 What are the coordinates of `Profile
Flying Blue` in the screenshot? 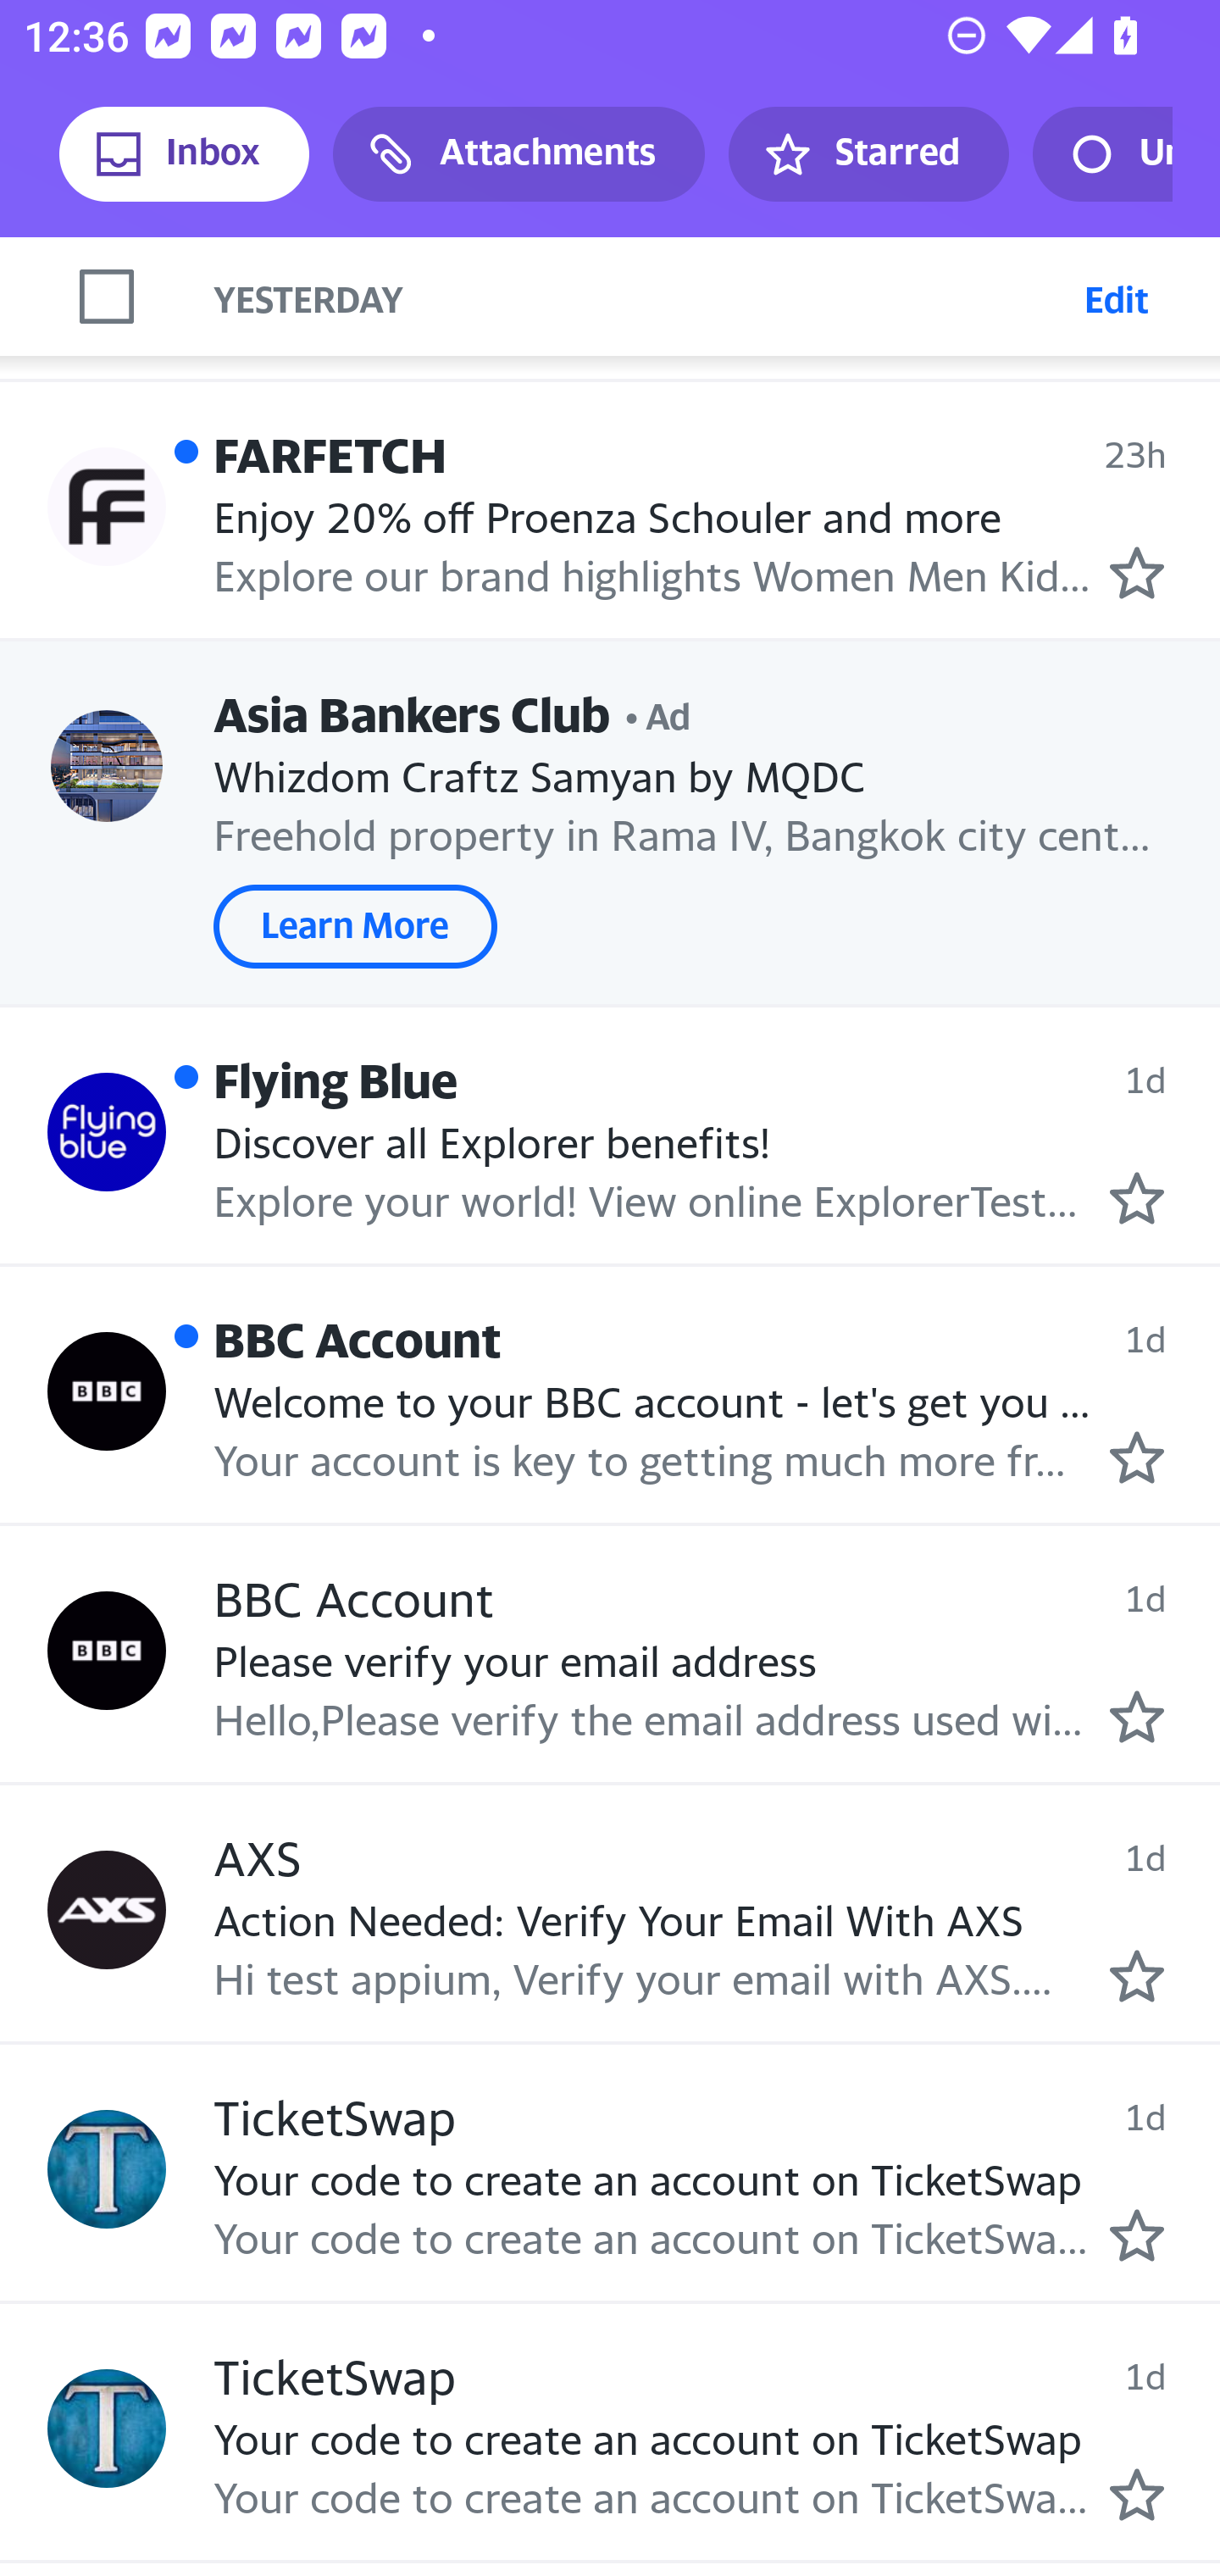 It's located at (107, 1130).